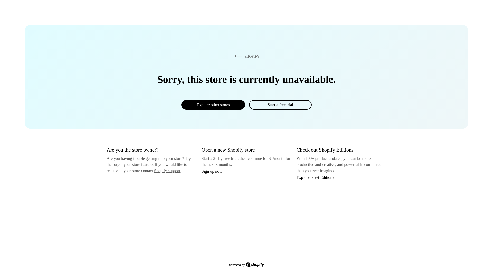 Image resolution: width=493 pixels, height=277 pixels. What do you see at coordinates (213, 105) in the screenshot?
I see `Explore other stores` at bounding box center [213, 105].